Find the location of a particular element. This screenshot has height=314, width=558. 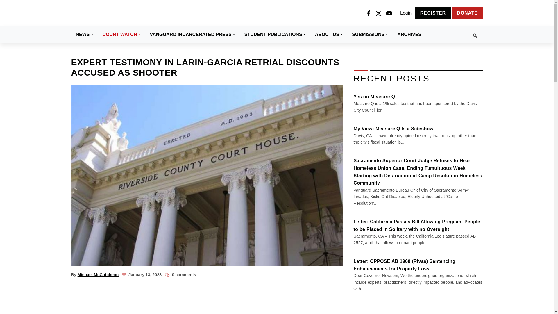

Twitter is located at coordinates (378, 13).